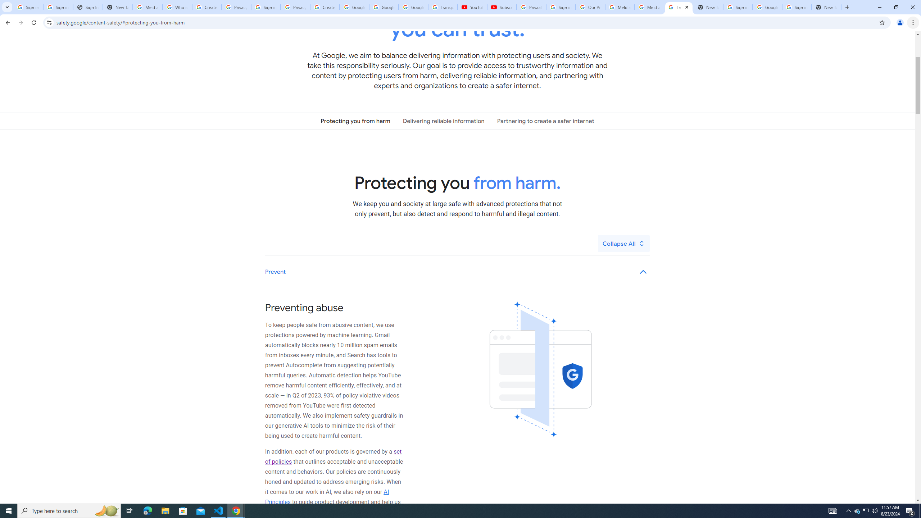  What do you see at coordinates (545, 121) in the screenshot?
I see `Partnering to create a safer internet` at bounding box center [545, 121].